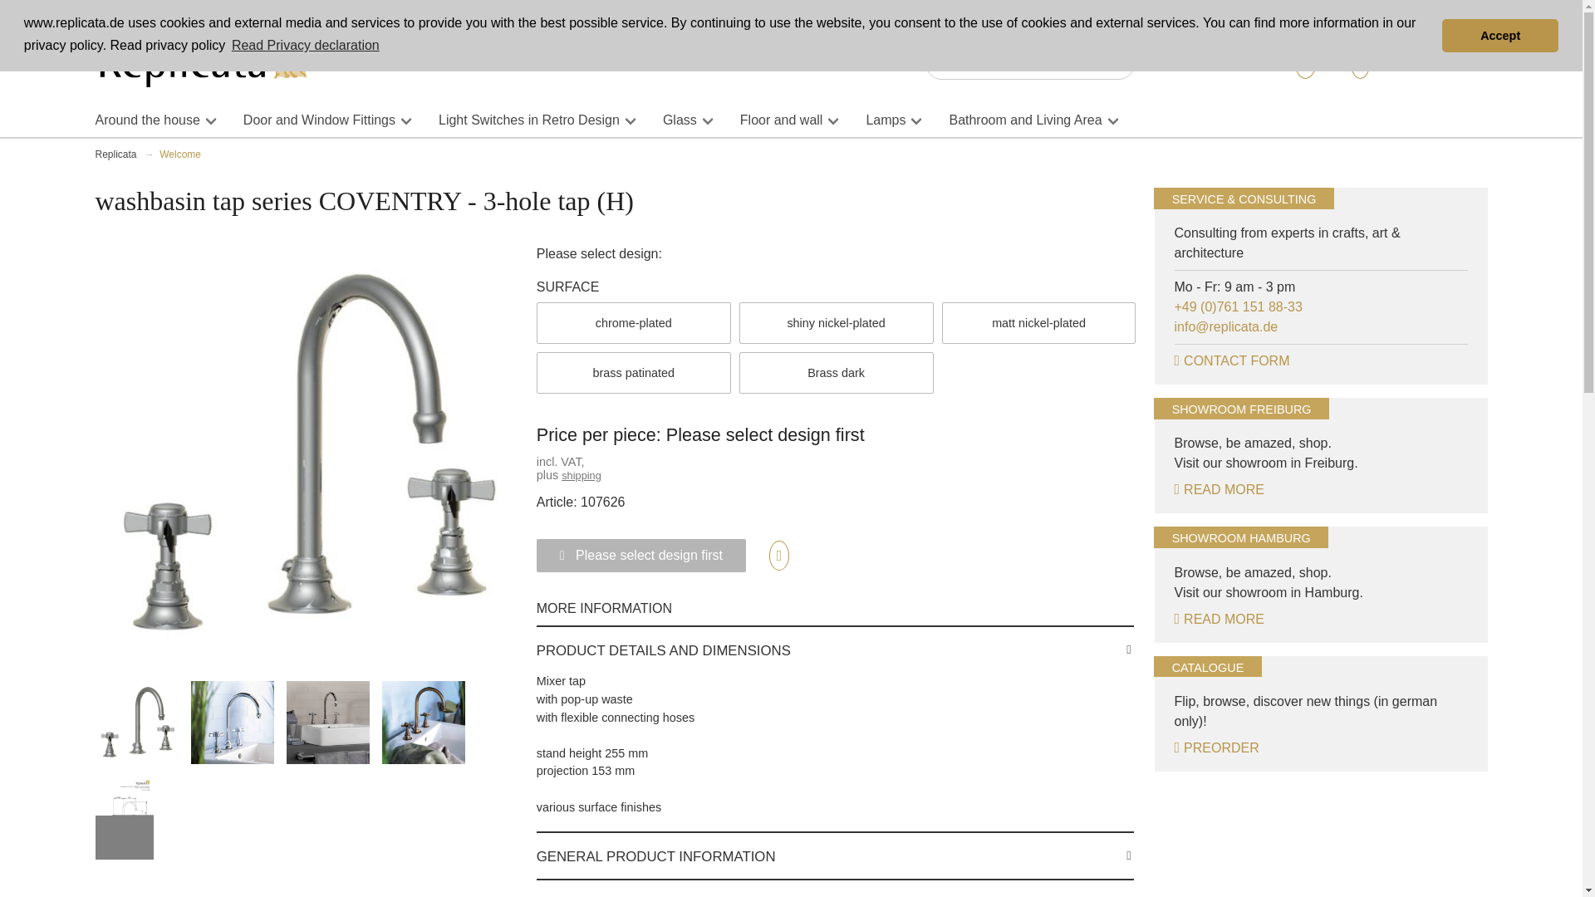 The height and width of the screenshot is (897, 1595). I want to click on Around the house, so click(146, 120).